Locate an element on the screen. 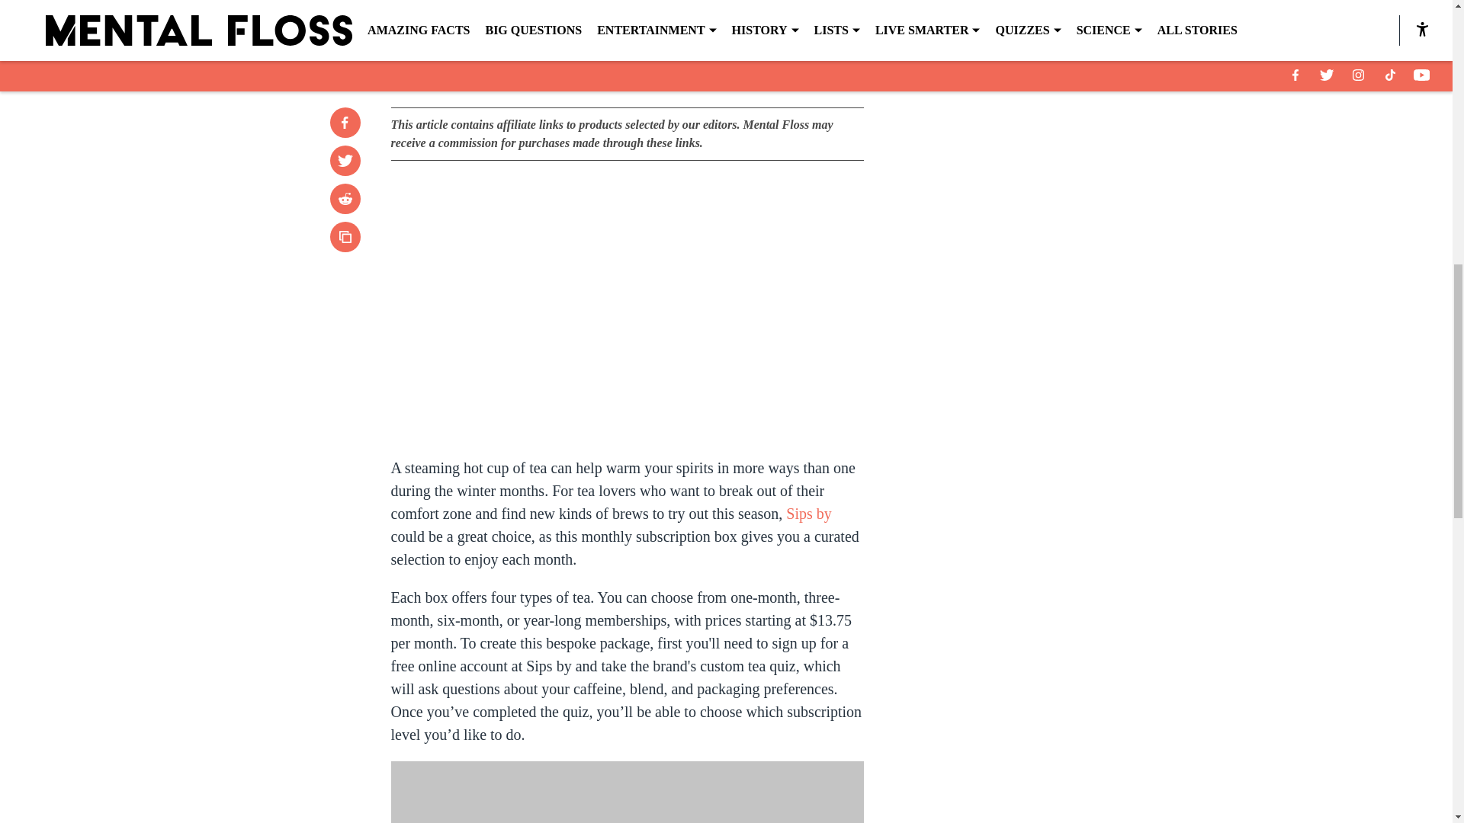  Sips by is located at coordinates (725, 23).